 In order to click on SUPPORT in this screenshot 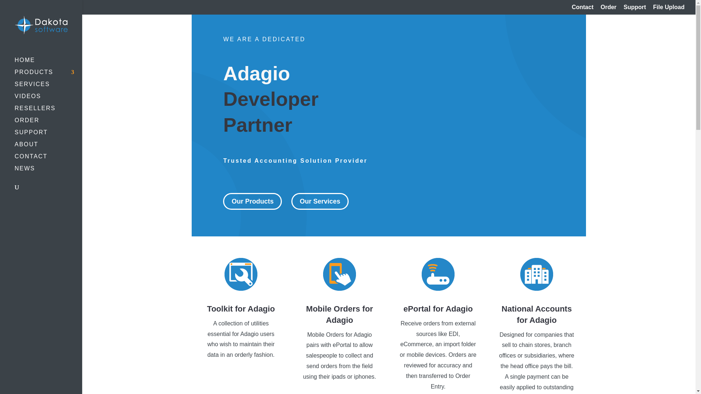, I will do `click(48, 136)`.